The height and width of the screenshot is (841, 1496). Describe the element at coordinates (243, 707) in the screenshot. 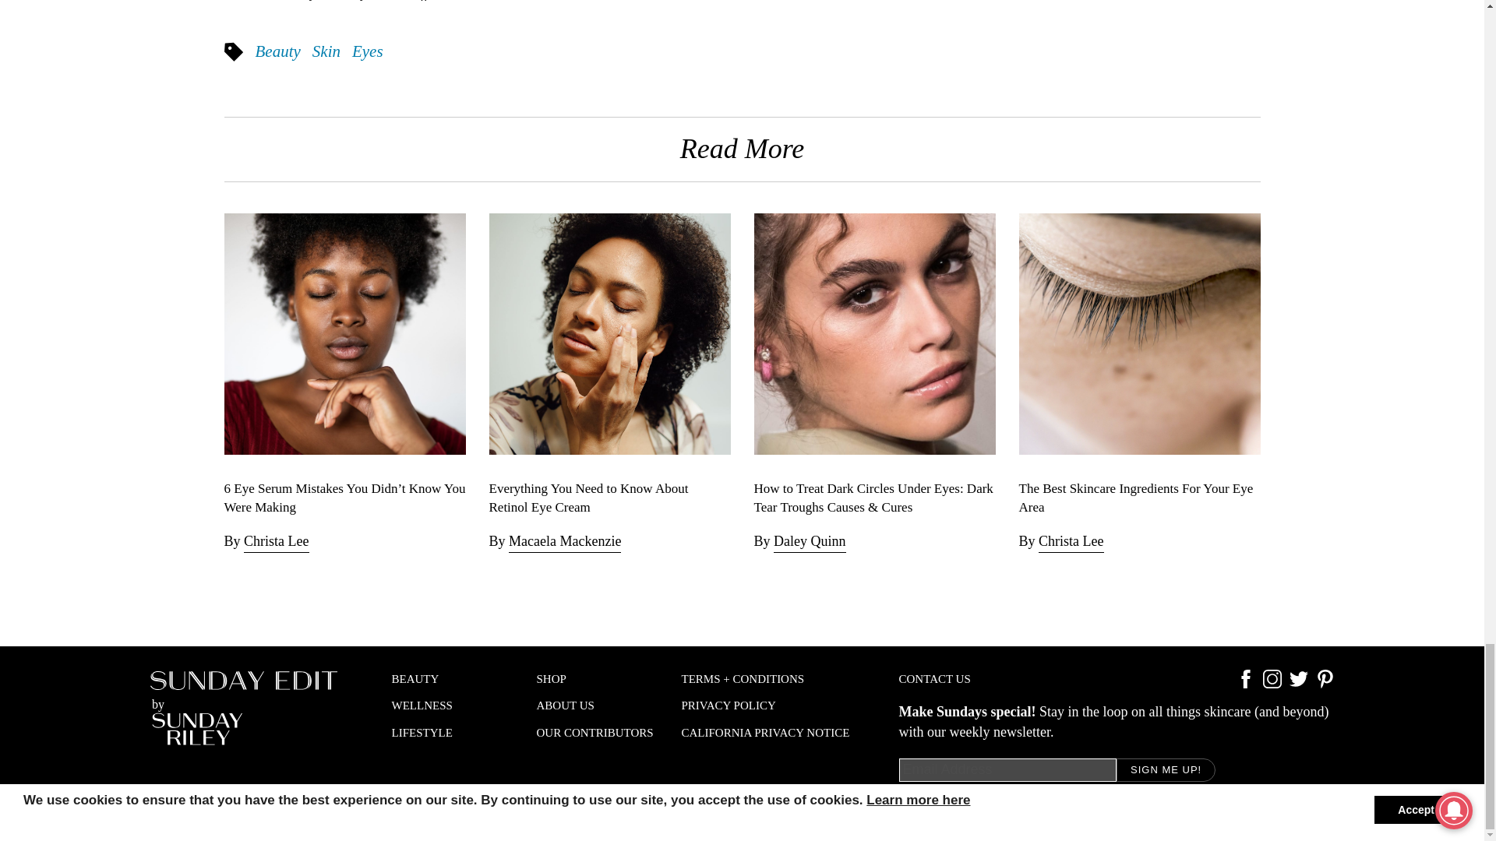

I see `by` at that location.